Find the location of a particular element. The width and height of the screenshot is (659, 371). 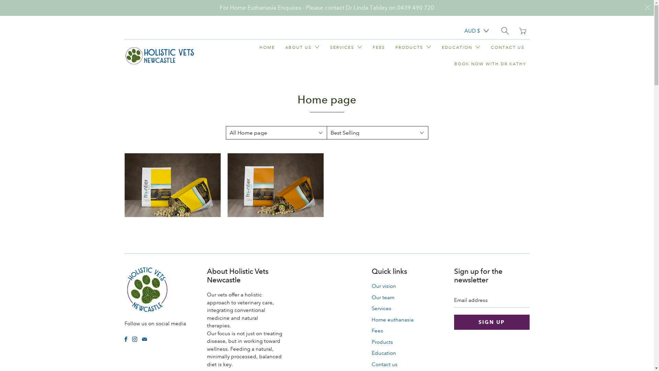

XAF is located at coordinates (515, 321).